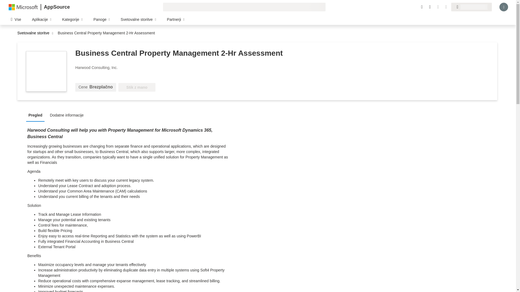 The image size is (520, 292). I want to click on Dodatne informacije, so click(68, 115).